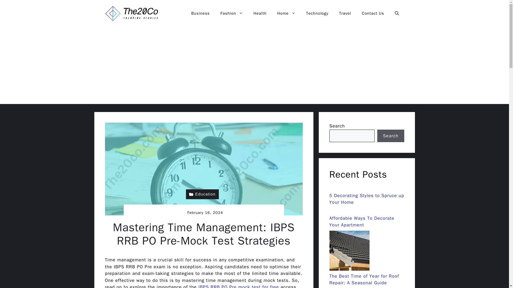 Image resolution: width=513 pixels, height=288 pixels. I want to click on Travel, so click(345, 13).